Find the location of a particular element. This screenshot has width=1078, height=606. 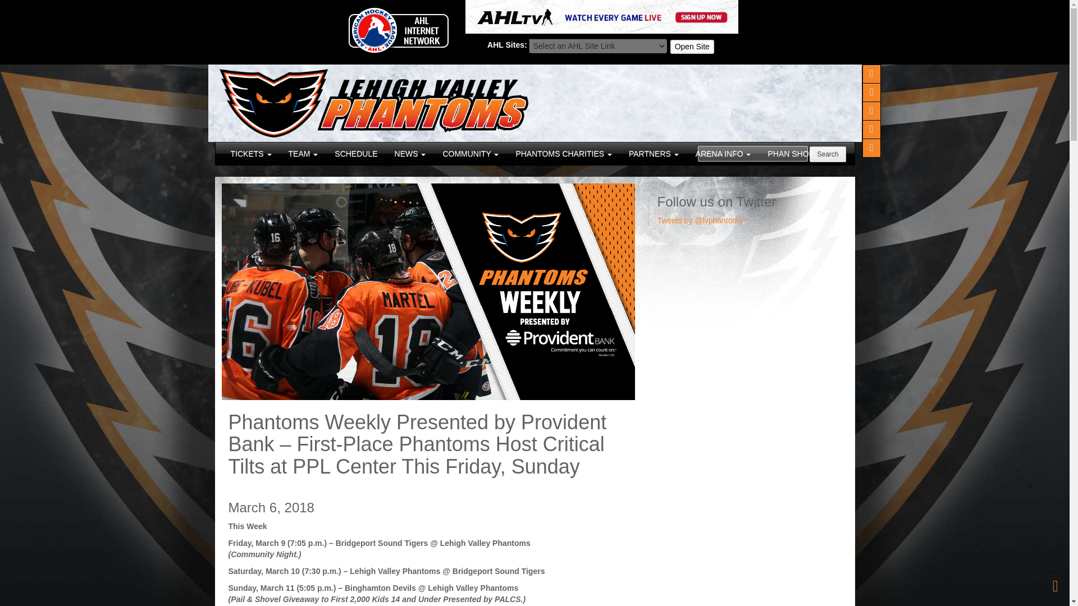

Open selected site in a new tab is located at coordinates (692, 47).